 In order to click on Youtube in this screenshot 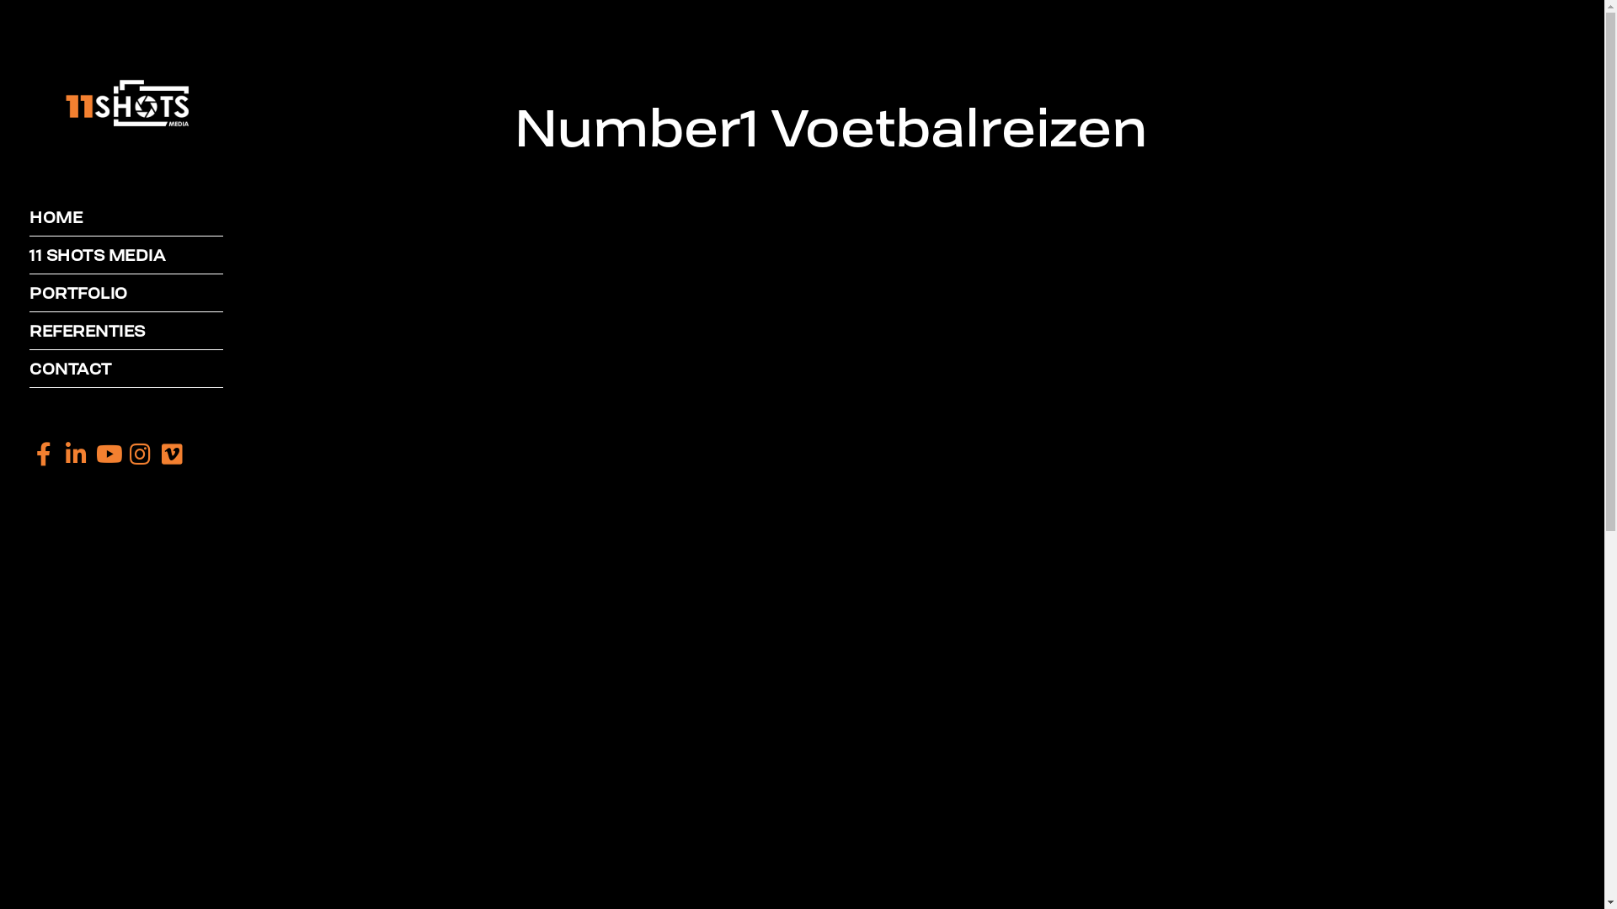, I will do `click(108, 454)`.